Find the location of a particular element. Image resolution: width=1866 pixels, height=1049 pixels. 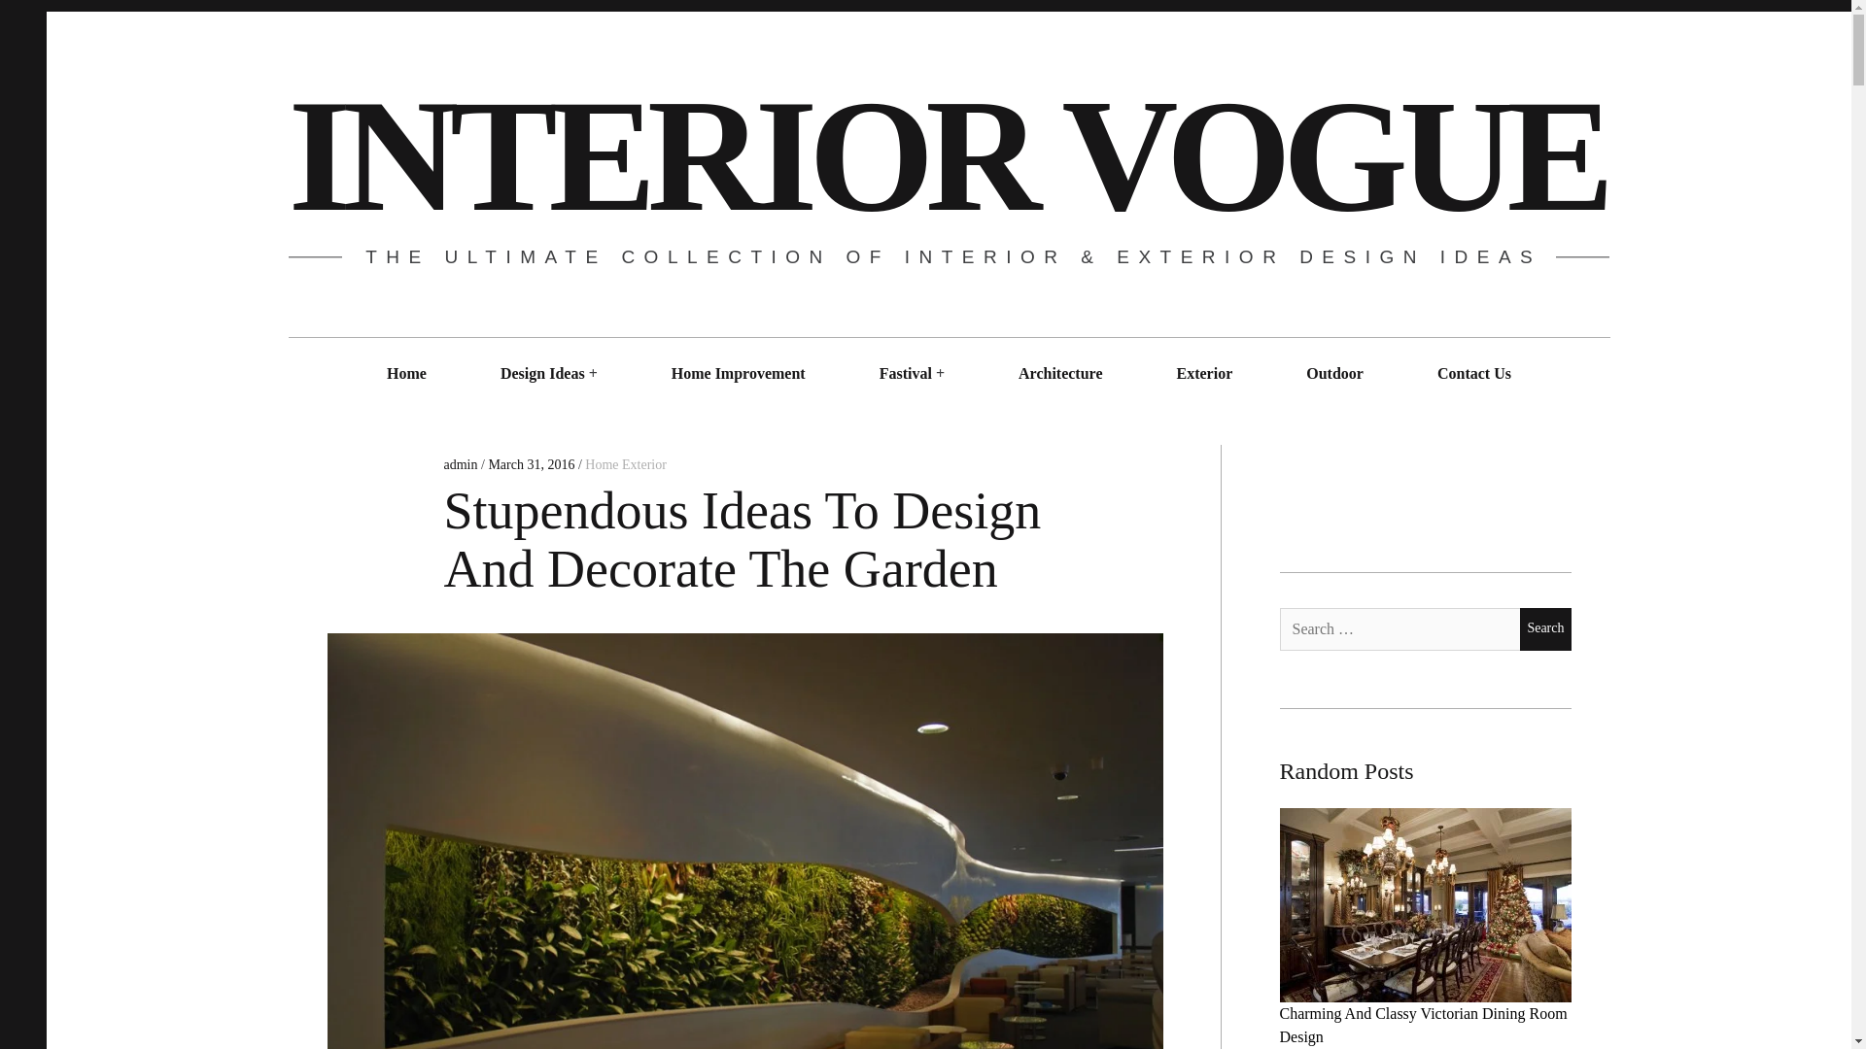

Fastival is located at coordinates (906, 373).